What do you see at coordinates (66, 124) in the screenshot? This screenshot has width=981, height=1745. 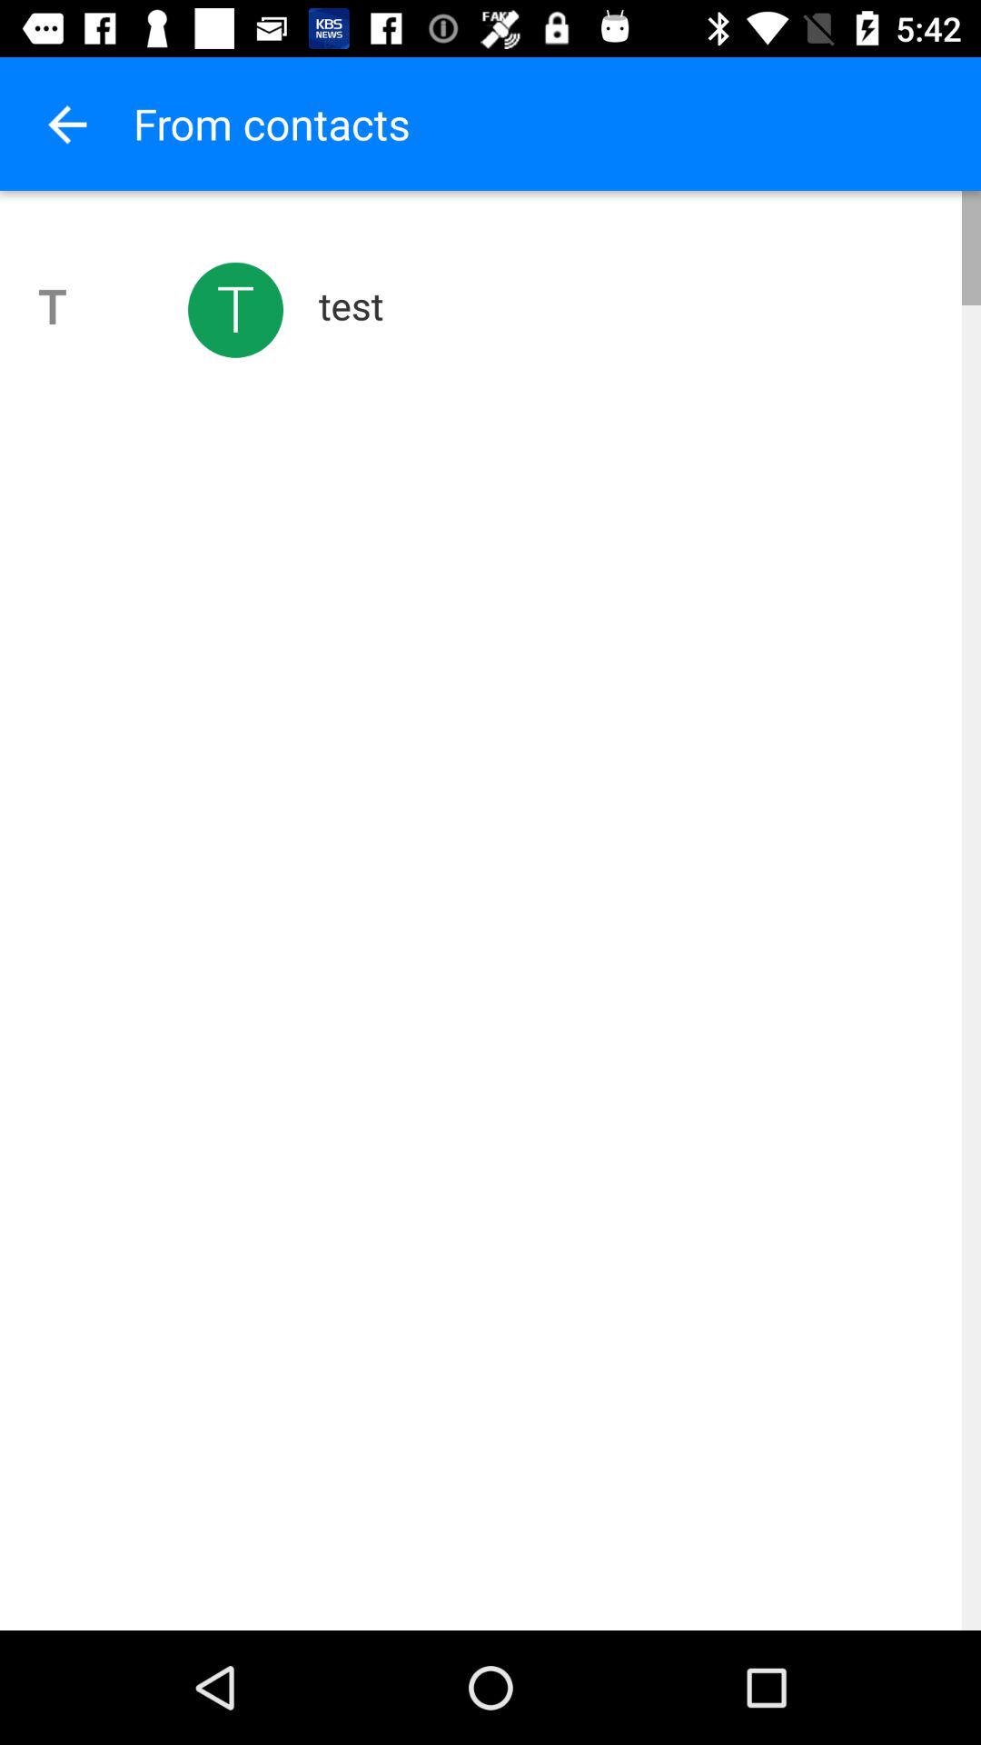 I see `choose the item to the left of the from contacts` at bounding box center [66, 124].